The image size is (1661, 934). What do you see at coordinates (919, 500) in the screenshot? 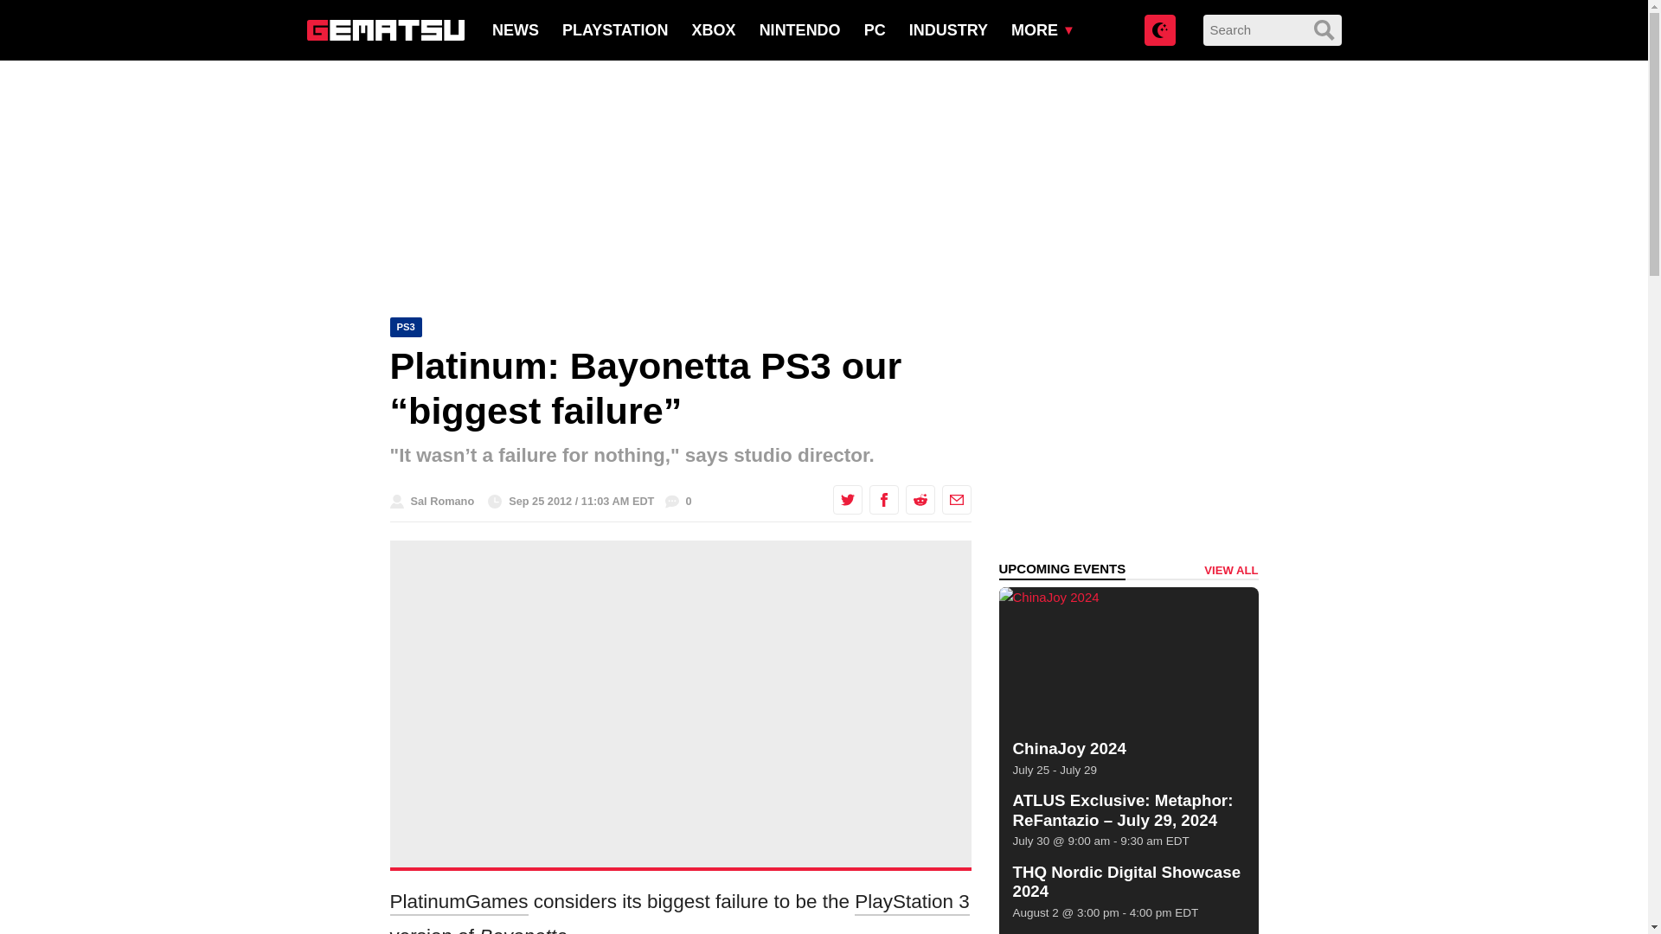
I see `Share this on Reddit` at bounding box center [919, 500].